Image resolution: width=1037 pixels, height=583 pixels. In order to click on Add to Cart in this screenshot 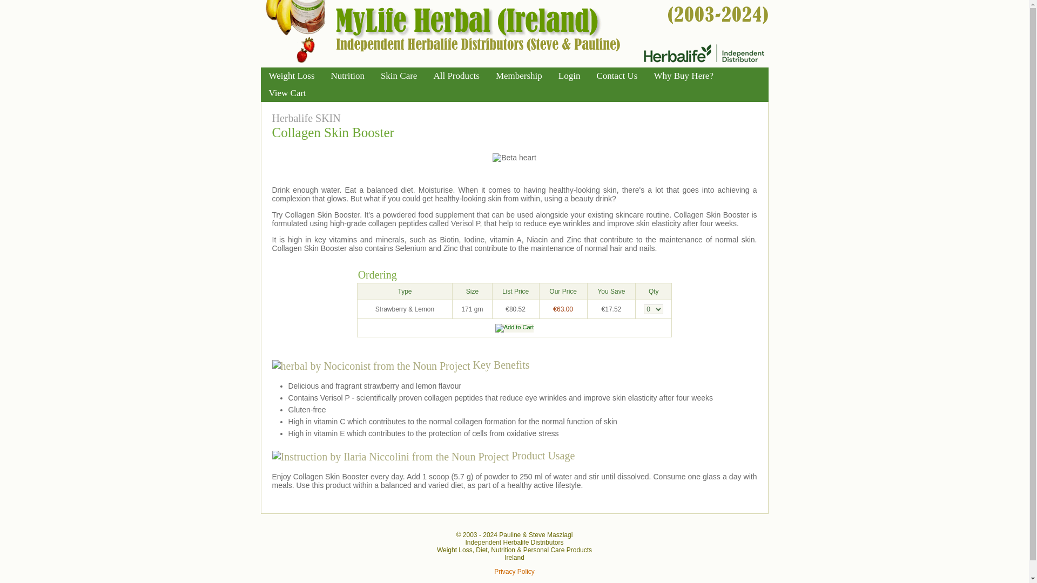, I will do `click(514, 328)`.